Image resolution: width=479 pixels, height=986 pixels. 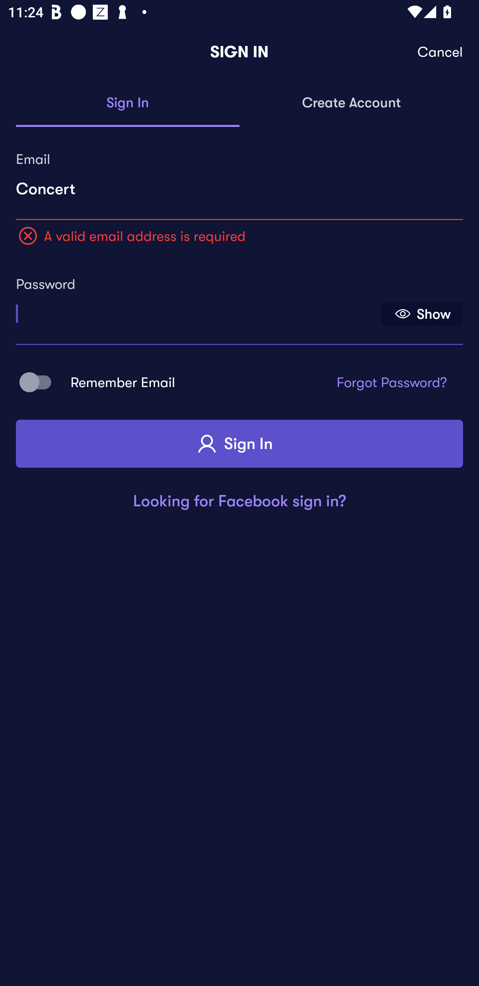 I want to click on Show Password Show, so click(x=422, y=314).